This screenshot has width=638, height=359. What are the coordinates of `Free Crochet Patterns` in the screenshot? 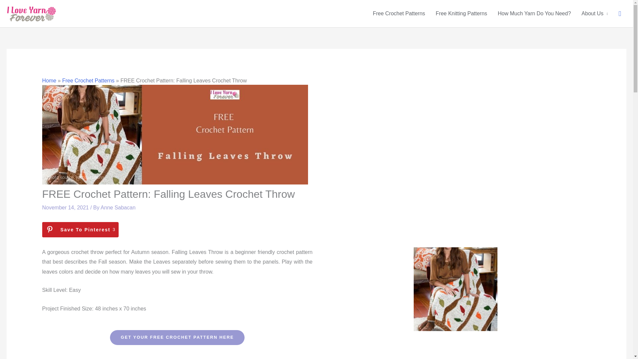 It's located at (534, 13).